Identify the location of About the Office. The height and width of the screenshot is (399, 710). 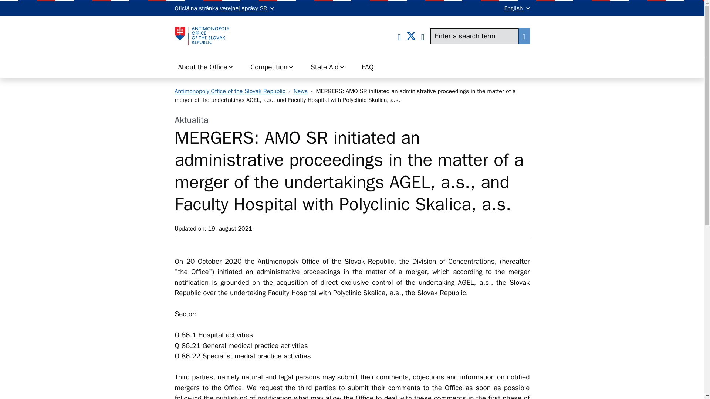
(206, 67).